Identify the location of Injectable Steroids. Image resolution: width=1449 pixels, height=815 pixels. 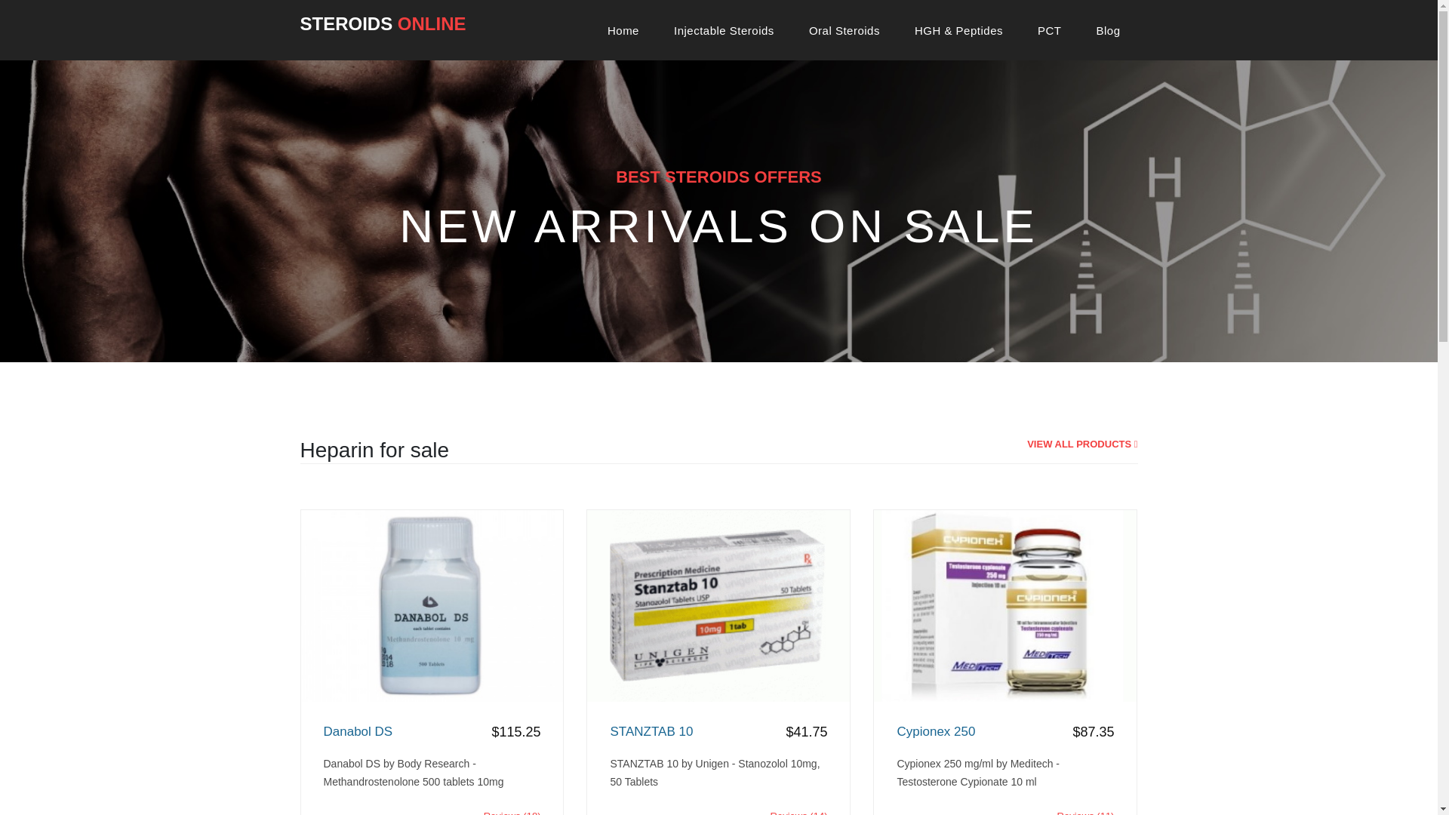
(724, 30).